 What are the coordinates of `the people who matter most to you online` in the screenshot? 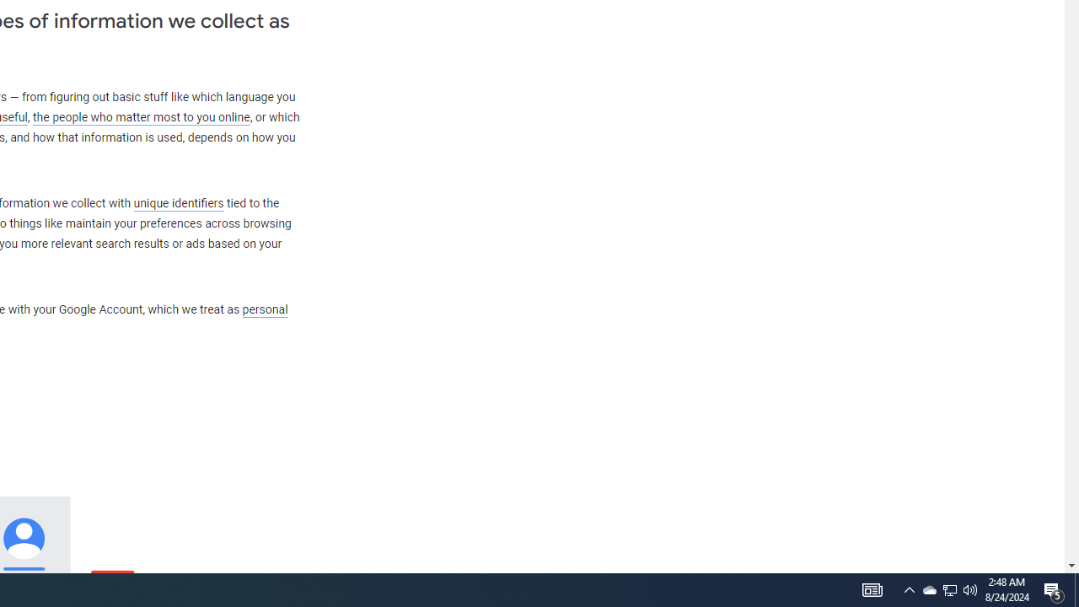 It's located at (141, 118).